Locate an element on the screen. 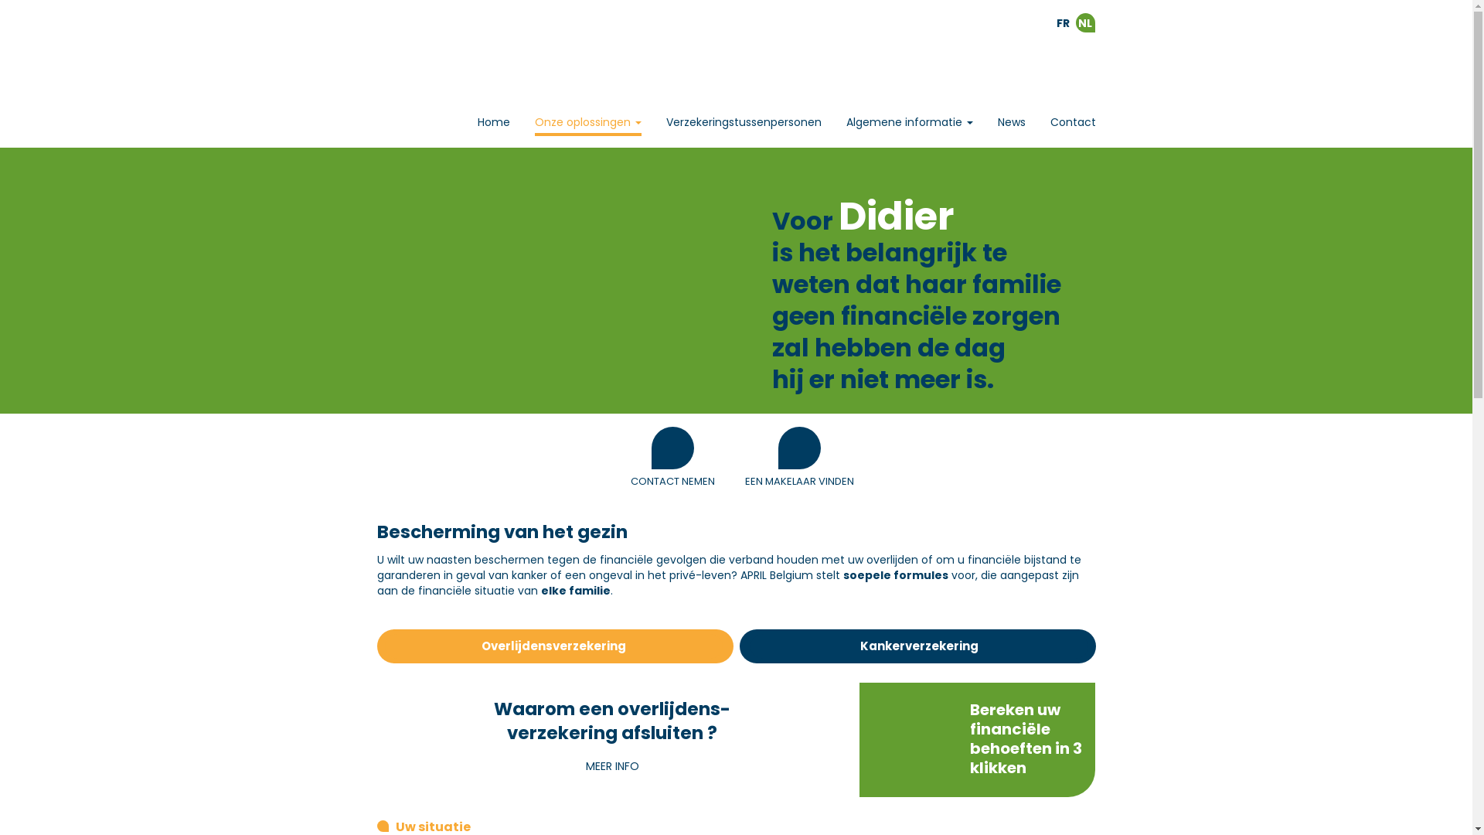  MEER INFO is located at coordinates (612, 766).